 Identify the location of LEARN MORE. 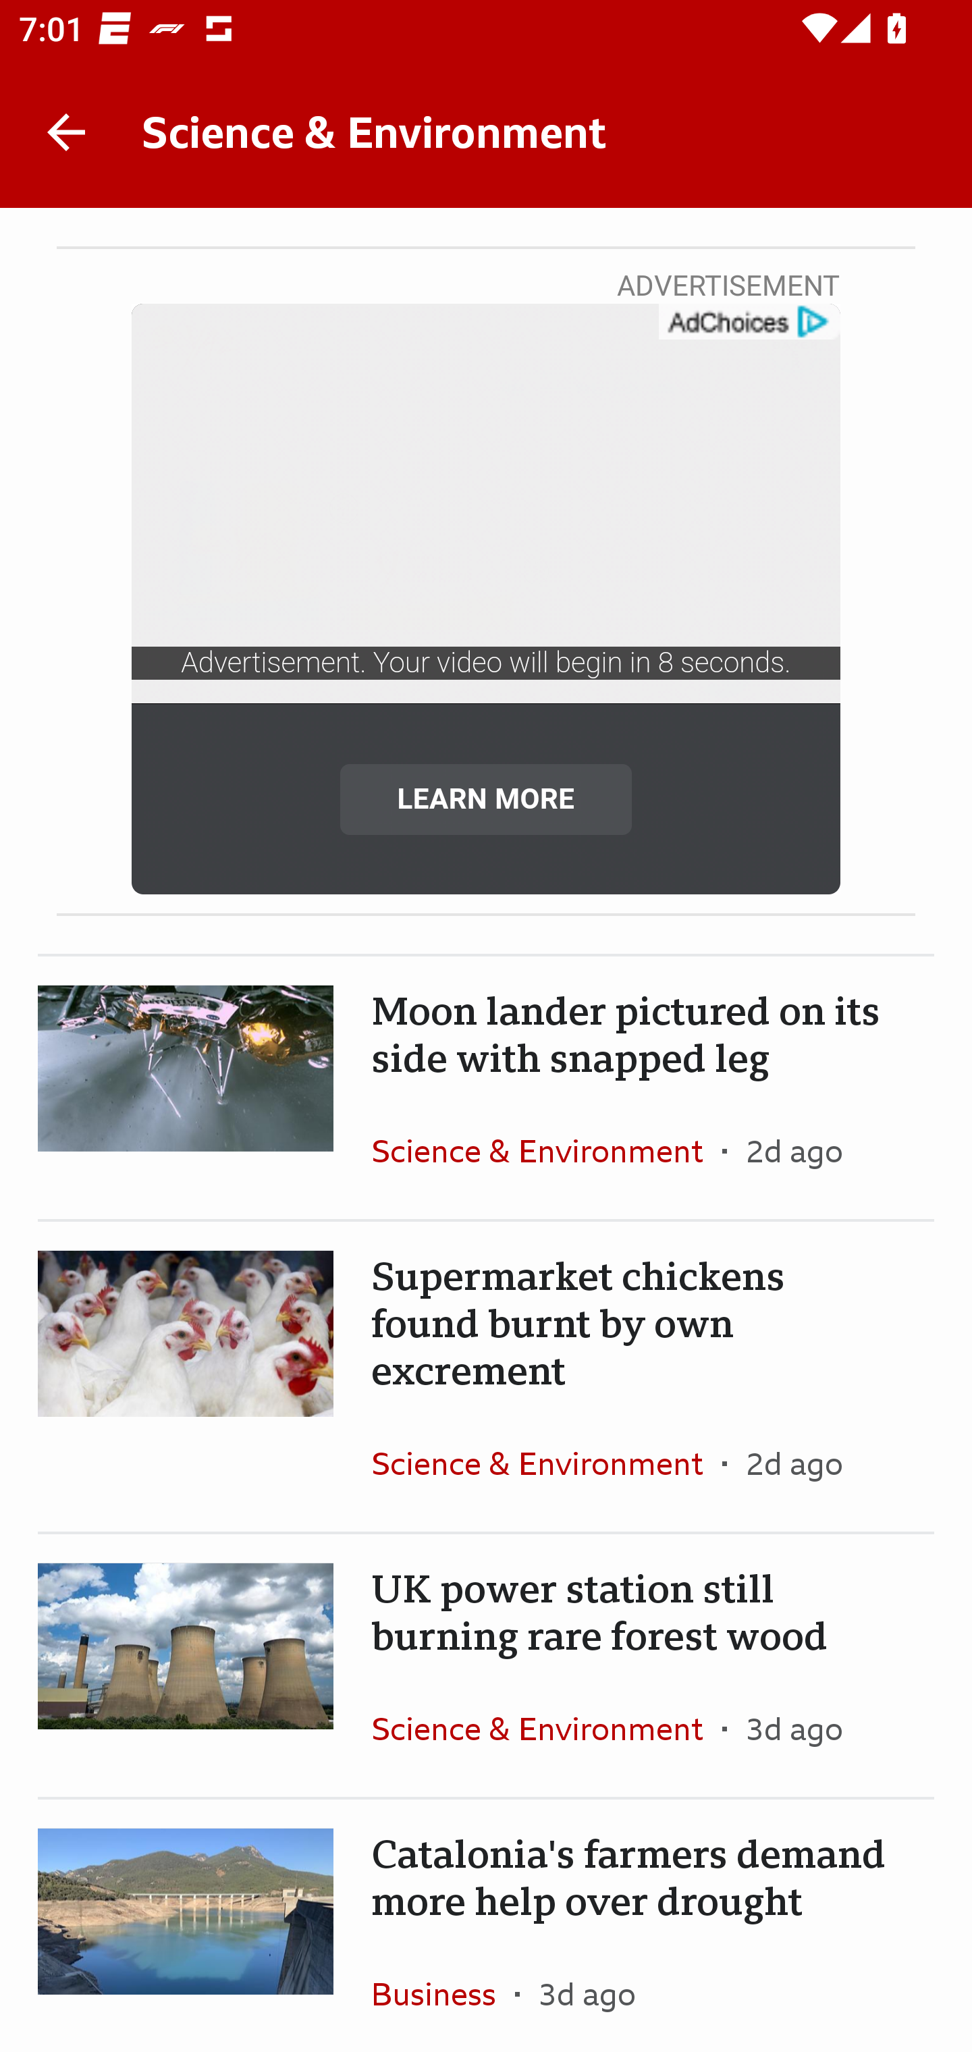
(486, 798).